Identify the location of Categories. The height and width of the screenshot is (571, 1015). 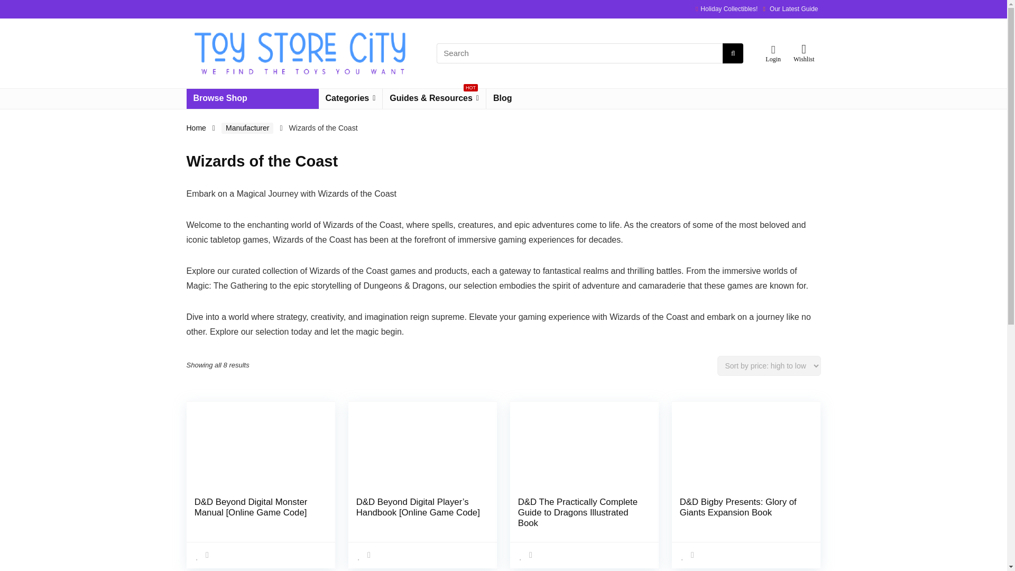
(350, 99).